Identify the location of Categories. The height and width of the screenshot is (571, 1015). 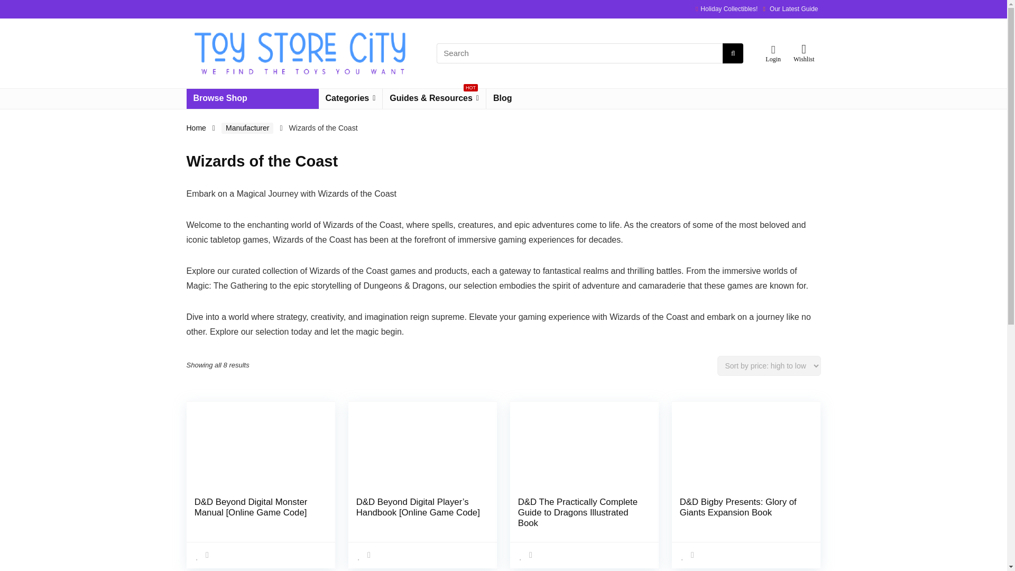
(350, 99).